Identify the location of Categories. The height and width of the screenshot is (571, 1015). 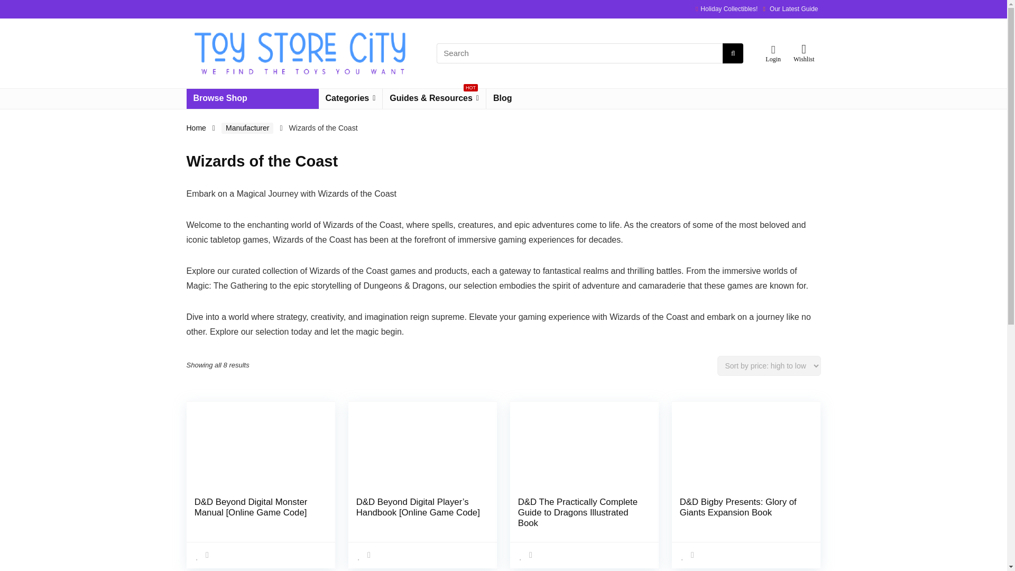
(350, 99).